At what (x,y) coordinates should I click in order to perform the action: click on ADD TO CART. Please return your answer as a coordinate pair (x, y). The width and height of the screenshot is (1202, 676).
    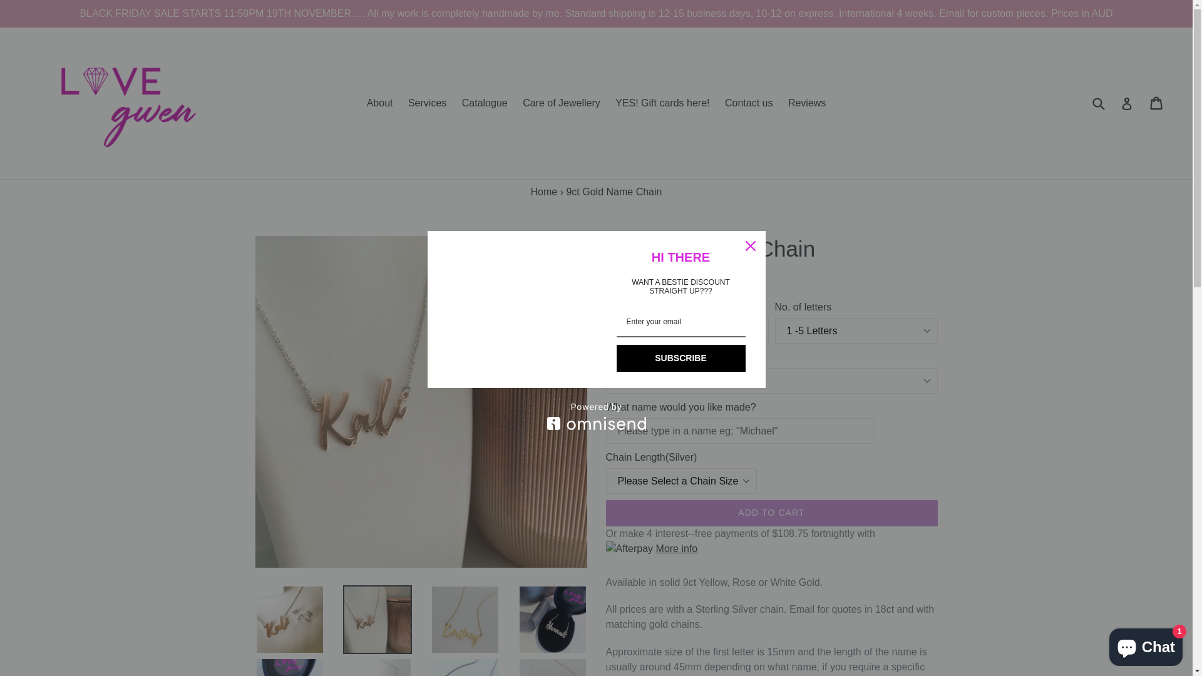
    Looking at the image, I should click on (772, 513).